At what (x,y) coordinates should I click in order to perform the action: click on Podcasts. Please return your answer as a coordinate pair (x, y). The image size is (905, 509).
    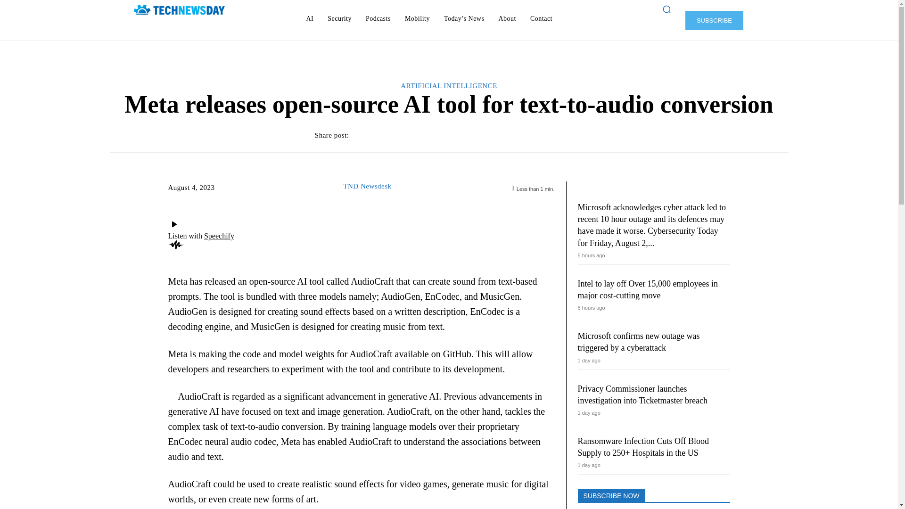
    Looking at the image, I should click on (378, 19).